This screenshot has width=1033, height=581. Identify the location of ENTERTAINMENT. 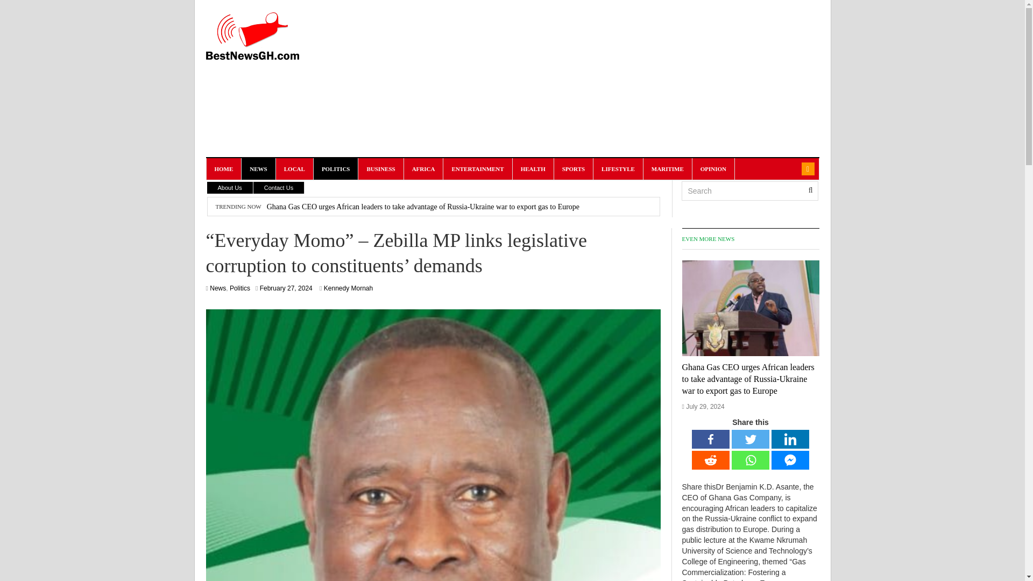
(478, 168).